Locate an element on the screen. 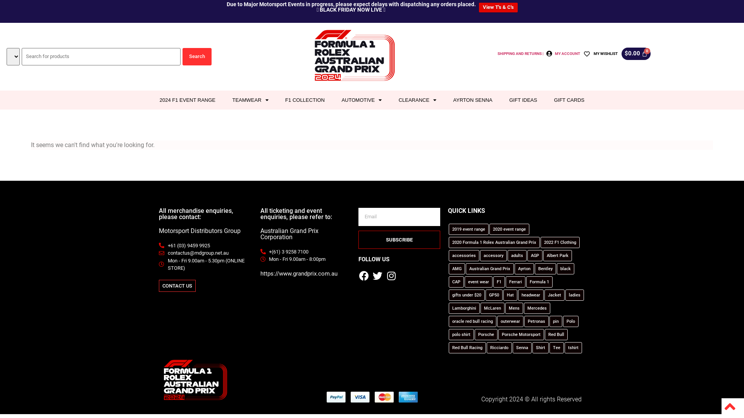  McLaren is located at coordinates (493, 308).